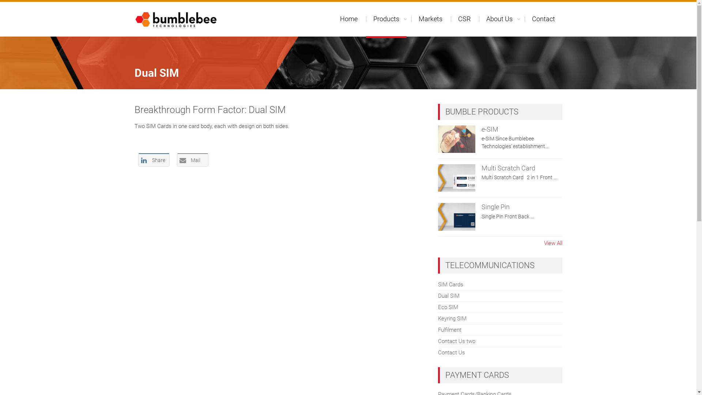 The image size is (702, 395). I want to click on Contact Us two, so click(457, 341).